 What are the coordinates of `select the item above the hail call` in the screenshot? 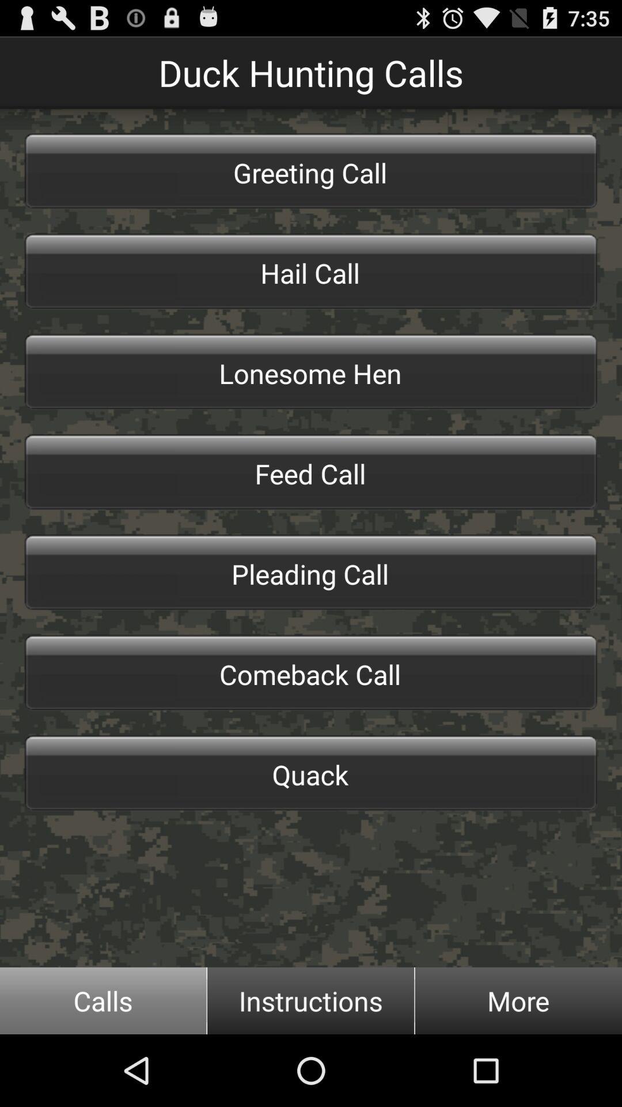 It's located at (311, 171).